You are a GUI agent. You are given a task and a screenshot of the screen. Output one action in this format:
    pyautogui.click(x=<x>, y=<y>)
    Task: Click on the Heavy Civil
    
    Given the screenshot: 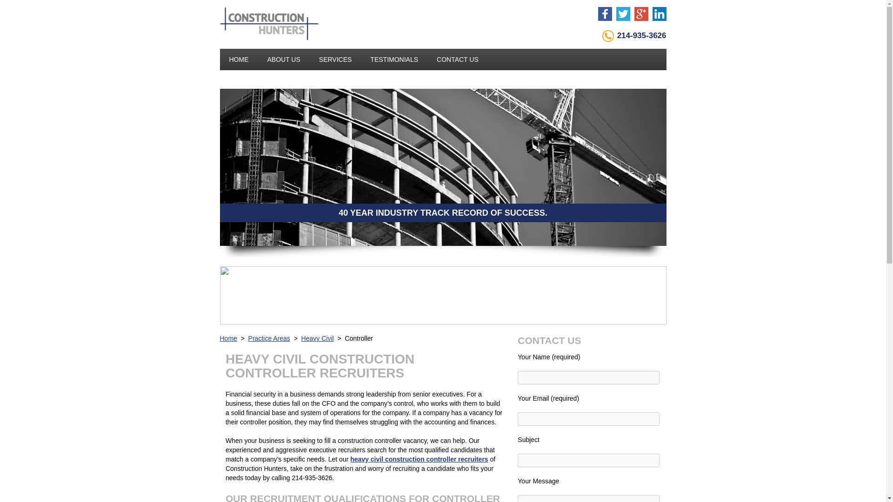 What is the action you would take?
    pyautogui.click(x=318, y=338)
    